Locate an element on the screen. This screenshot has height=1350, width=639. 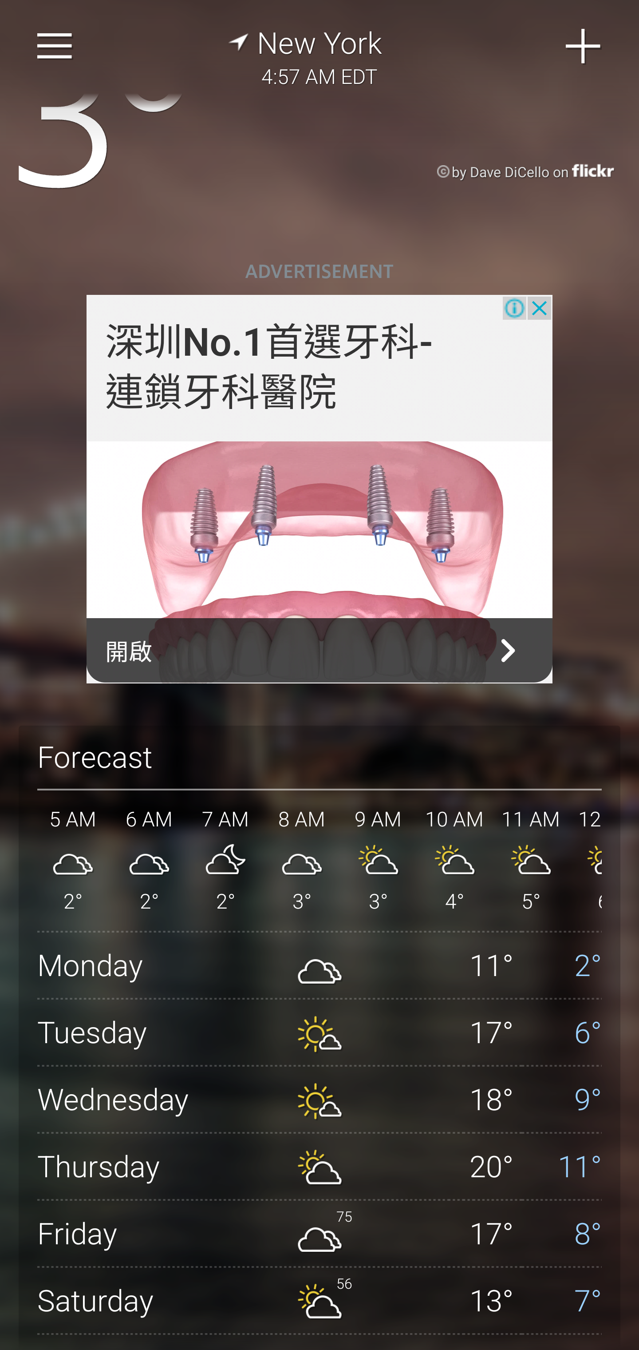
深圳No.1首選牙科- 連鎖牙科醫院 深圳No.1首選牙科- 
 連鎖牙科醫院 is located at coordinates (270, 368).